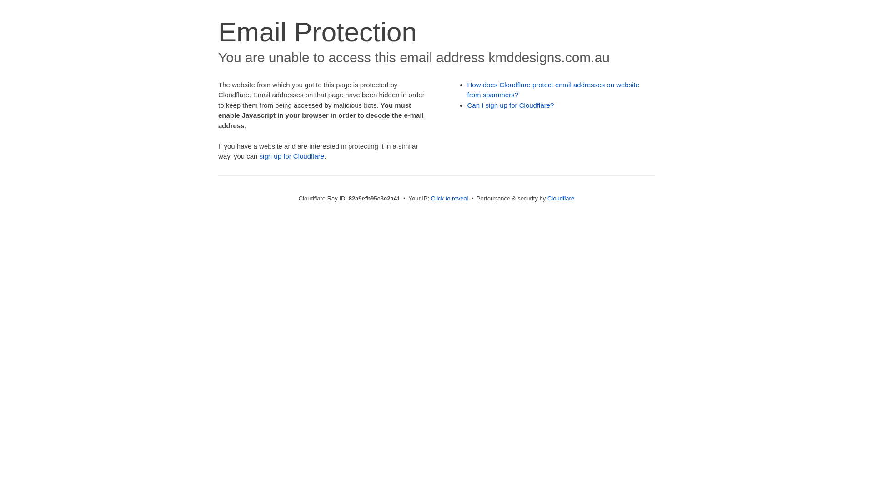 The width and height of the screenshot is (873, 491). I want to click on Can I sign up for Cloudflare?, so click(511, 105).